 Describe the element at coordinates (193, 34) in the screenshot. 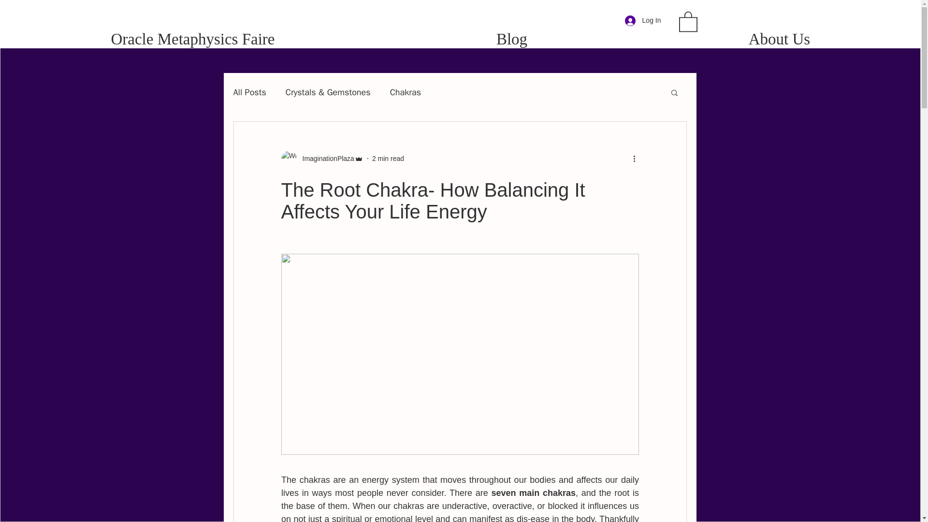

I see `Oracle Metaphysics Faire` at that location.